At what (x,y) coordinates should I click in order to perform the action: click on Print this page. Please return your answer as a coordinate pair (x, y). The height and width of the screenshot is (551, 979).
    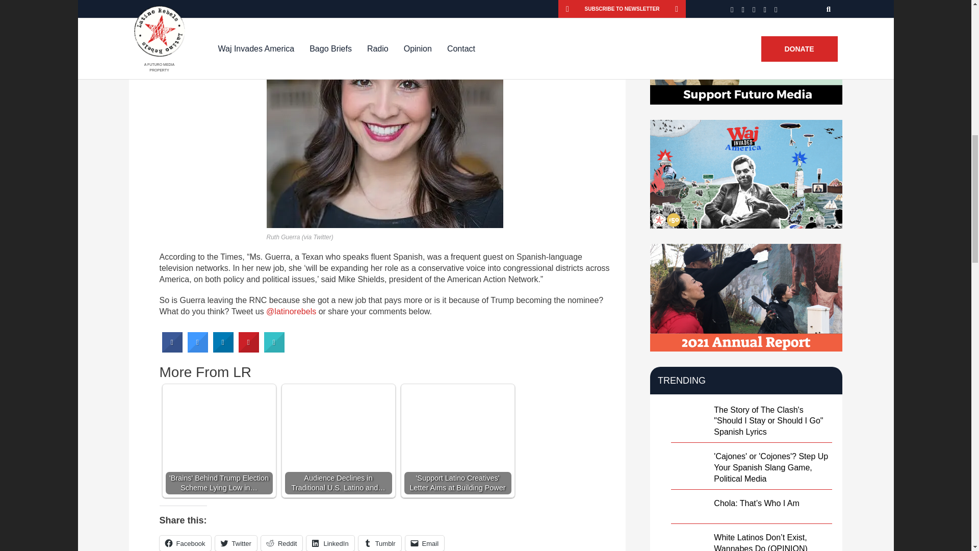
    Looking at the image, I should click on (274, 350).